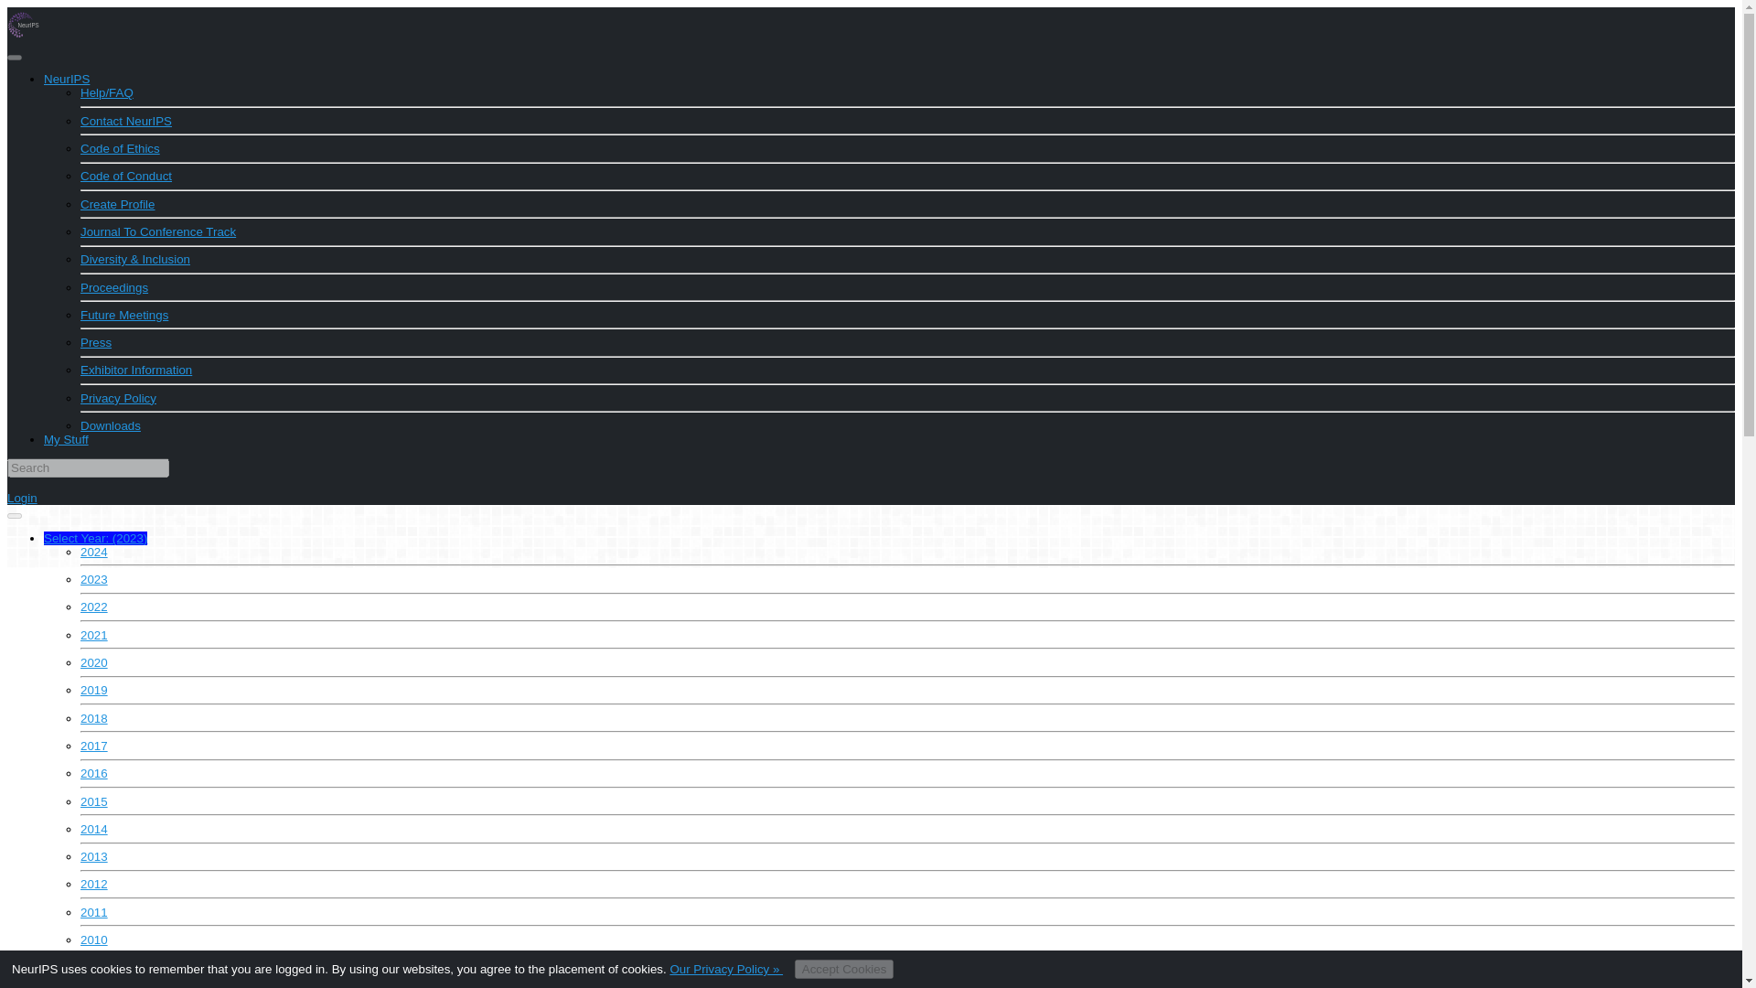 This screenshot has height=988, width=1756. I want to click on NeurIPS, so click(66, 79).